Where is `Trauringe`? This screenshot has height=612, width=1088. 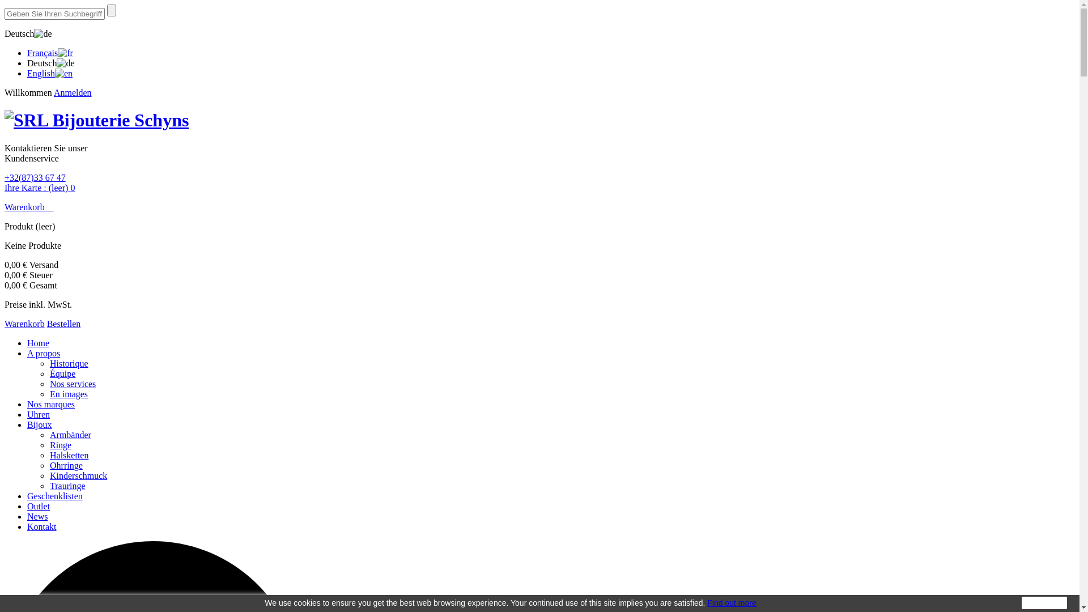 Trauringe is located at coordinates (68, 486).